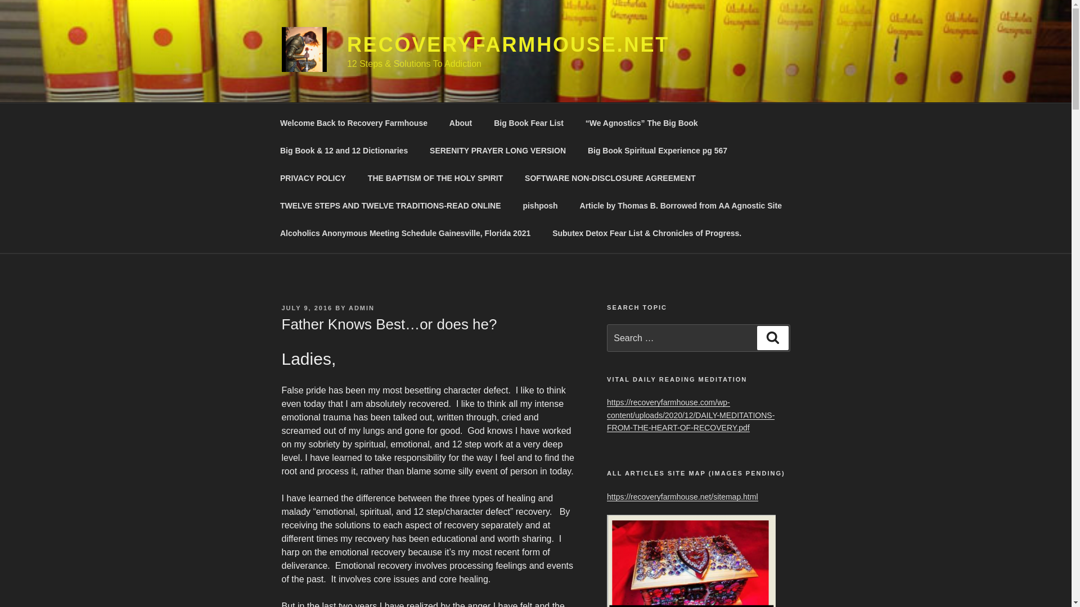  Describe the element at coordinates (529, 123) in the screenshot. I see `Big Book Fear List` at that location.